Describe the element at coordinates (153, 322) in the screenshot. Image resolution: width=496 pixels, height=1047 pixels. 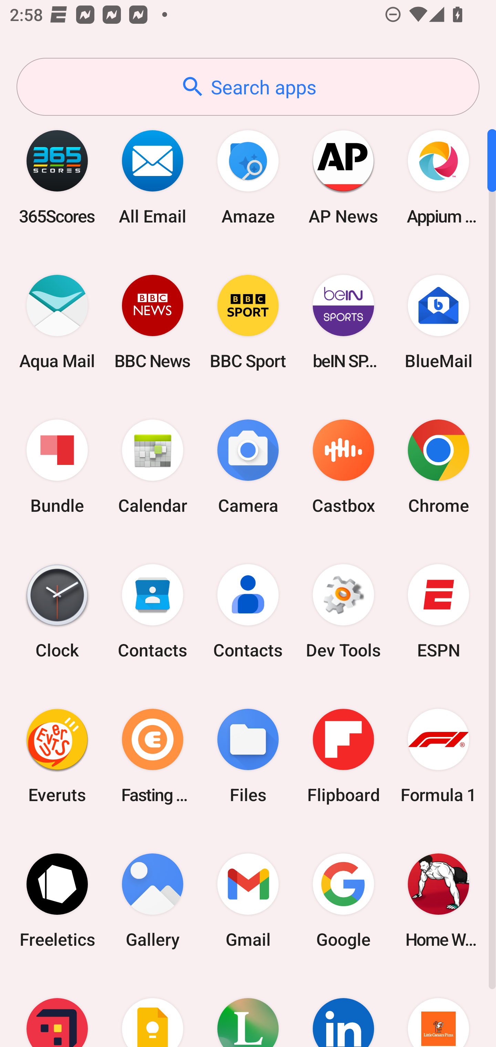
I see `BBC News` at that location.